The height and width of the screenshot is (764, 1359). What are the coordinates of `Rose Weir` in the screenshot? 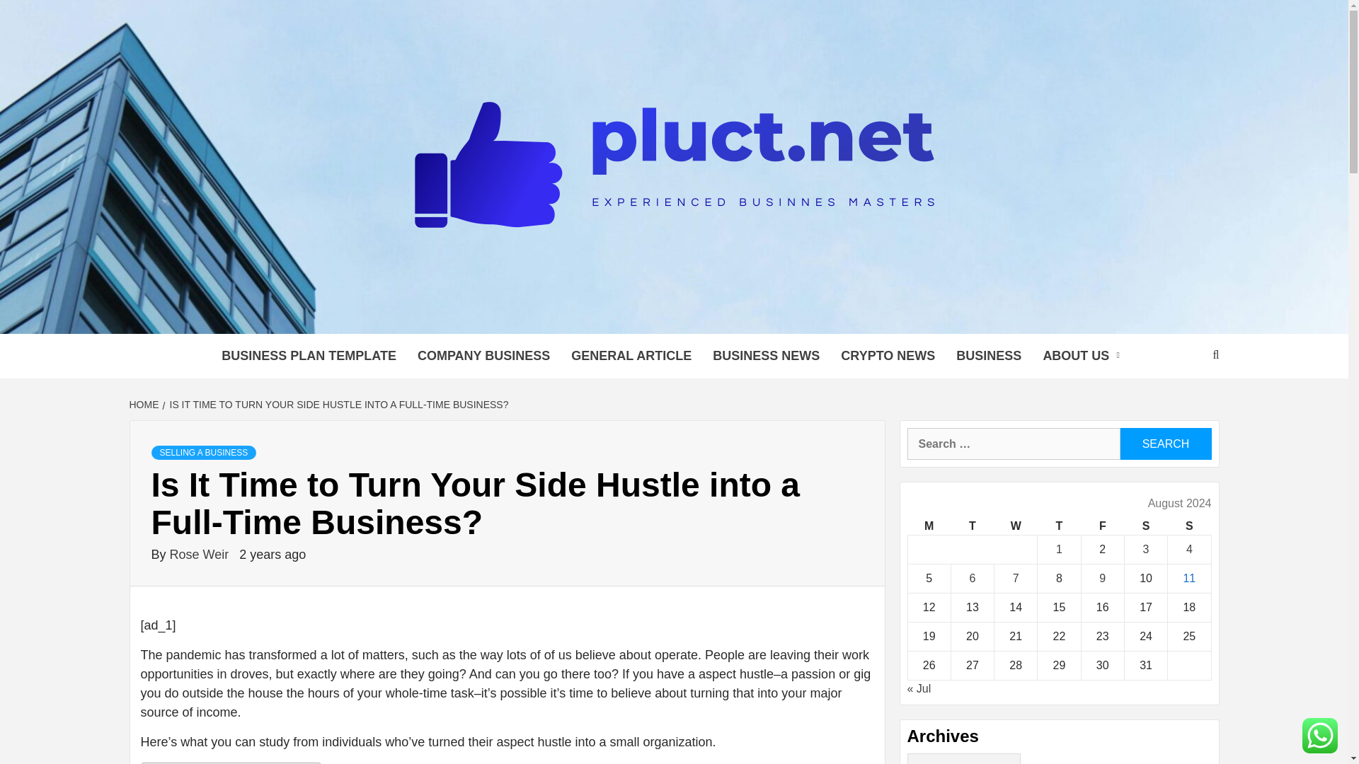 It's located at (201, 555).